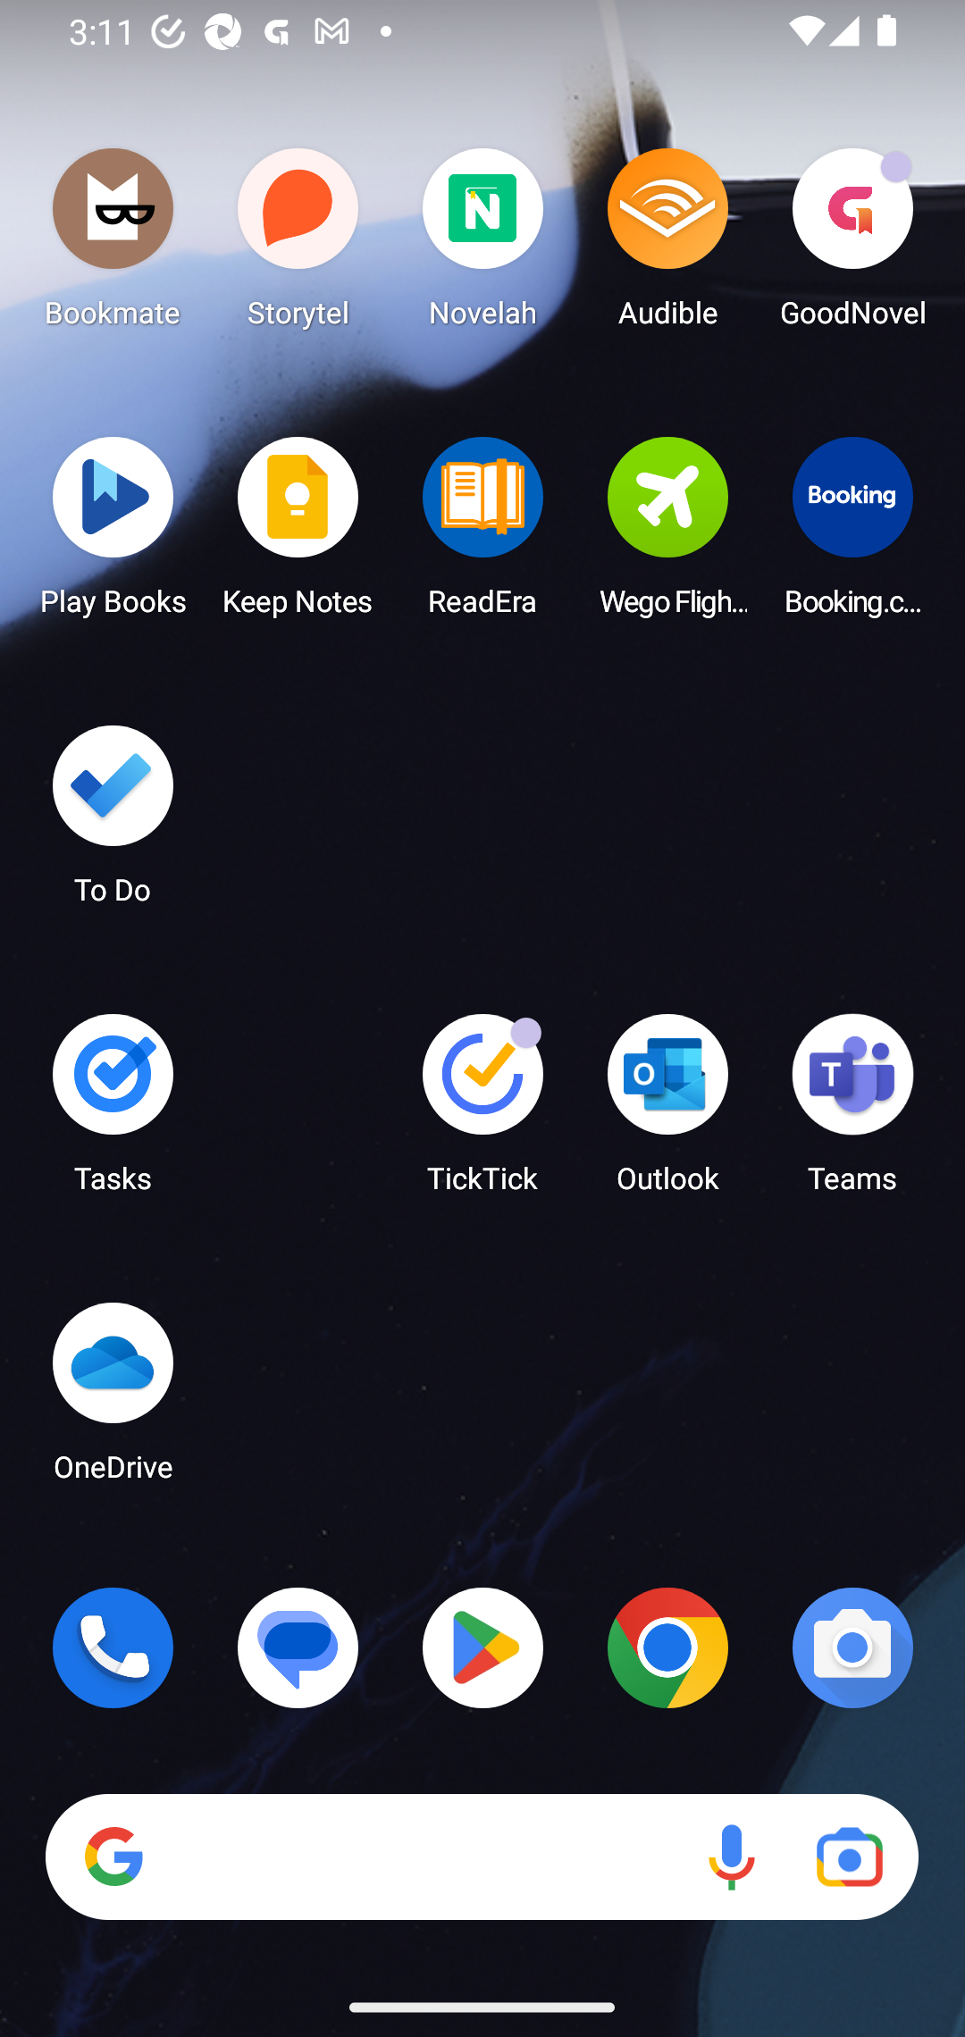 The width and height of the screenshot is (965, 2037). What do you see at coordinates (298, 245) in the screenshot?
I see `Storytel` at bounding box center [298, 245].